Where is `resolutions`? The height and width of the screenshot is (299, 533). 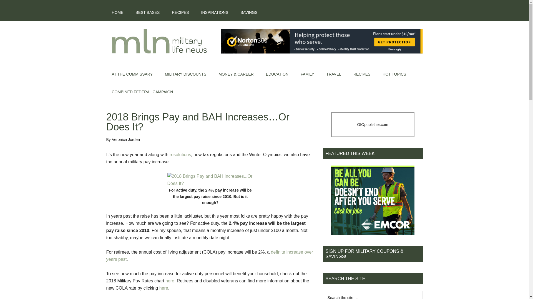
resolutions is located at coordinates (180, 154).